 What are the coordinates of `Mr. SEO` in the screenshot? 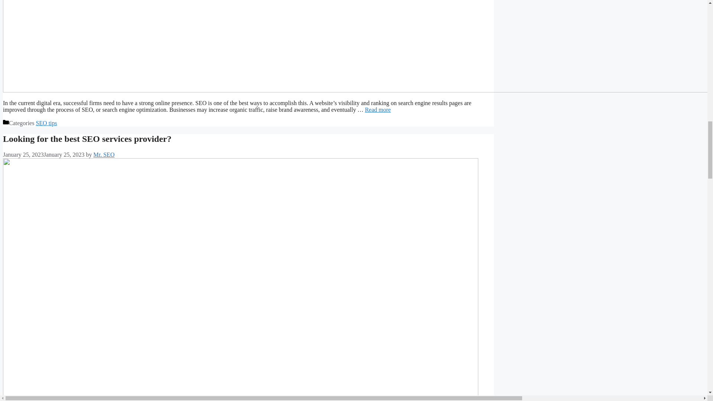 It's located at (104, 154).